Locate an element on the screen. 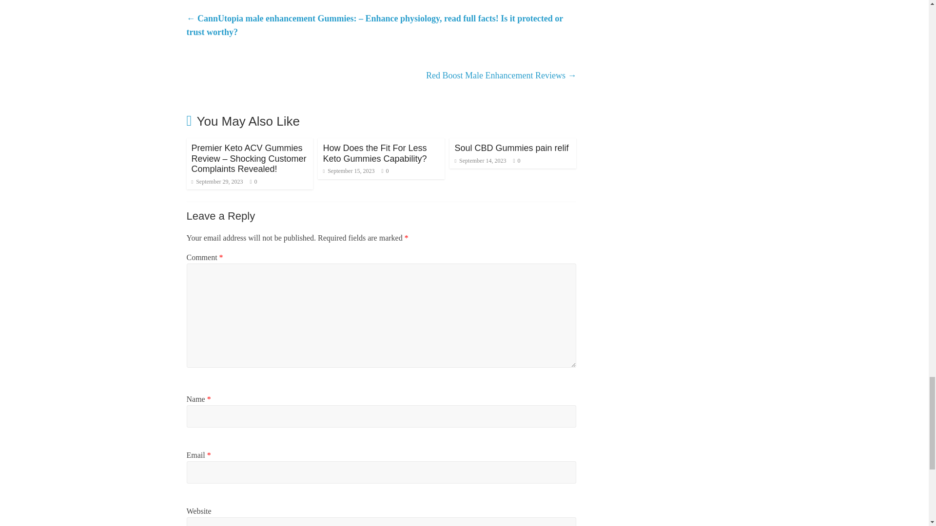  7:29 am is located at coordinates (216, 182).